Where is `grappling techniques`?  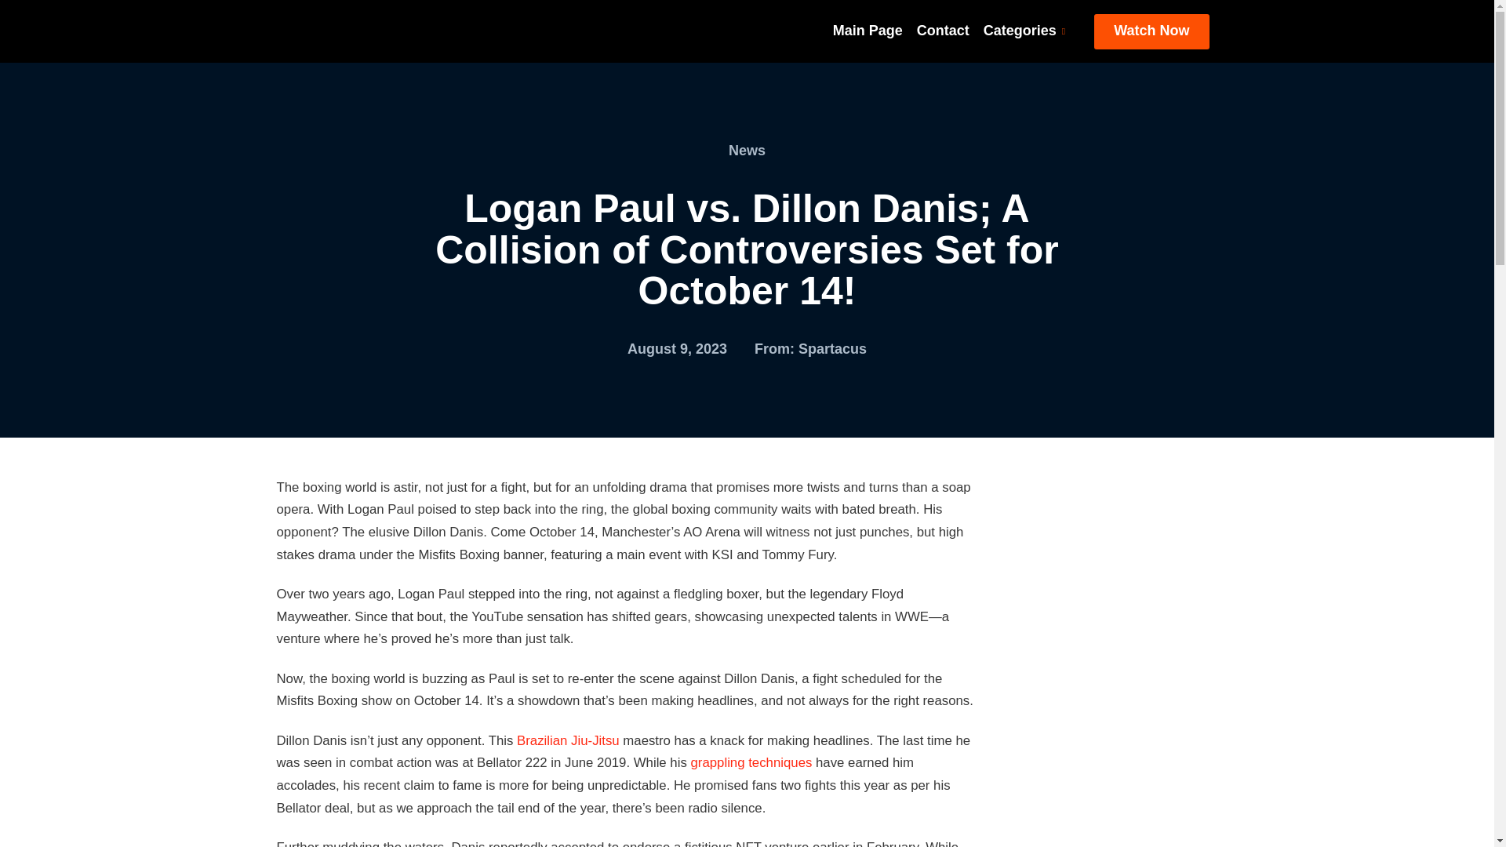 grappling techniques is located at coordinates (750, 762).